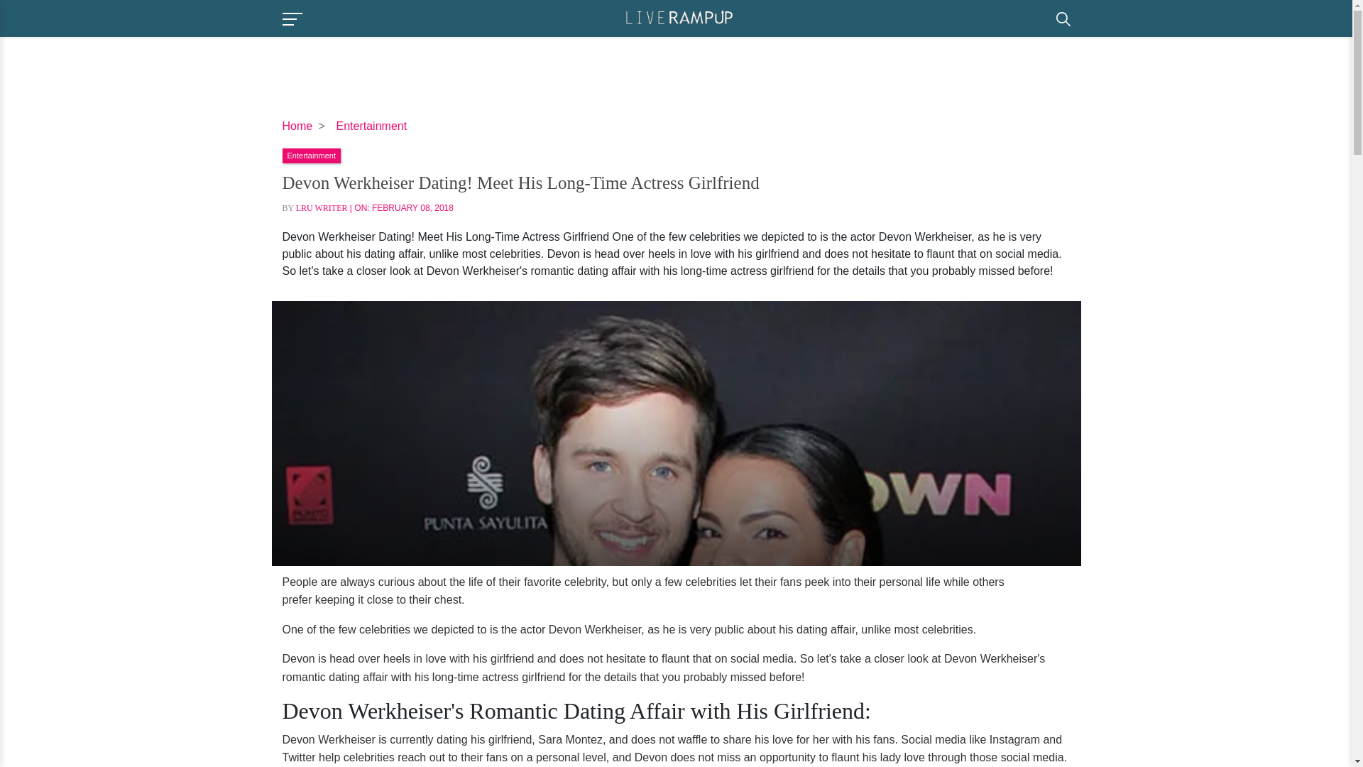 Image resolution: width=1363 pixels, height=767 pixels. Describe the element at coordinates (321, 208) in the screenshot. I see `LRU WRITER` at that location.